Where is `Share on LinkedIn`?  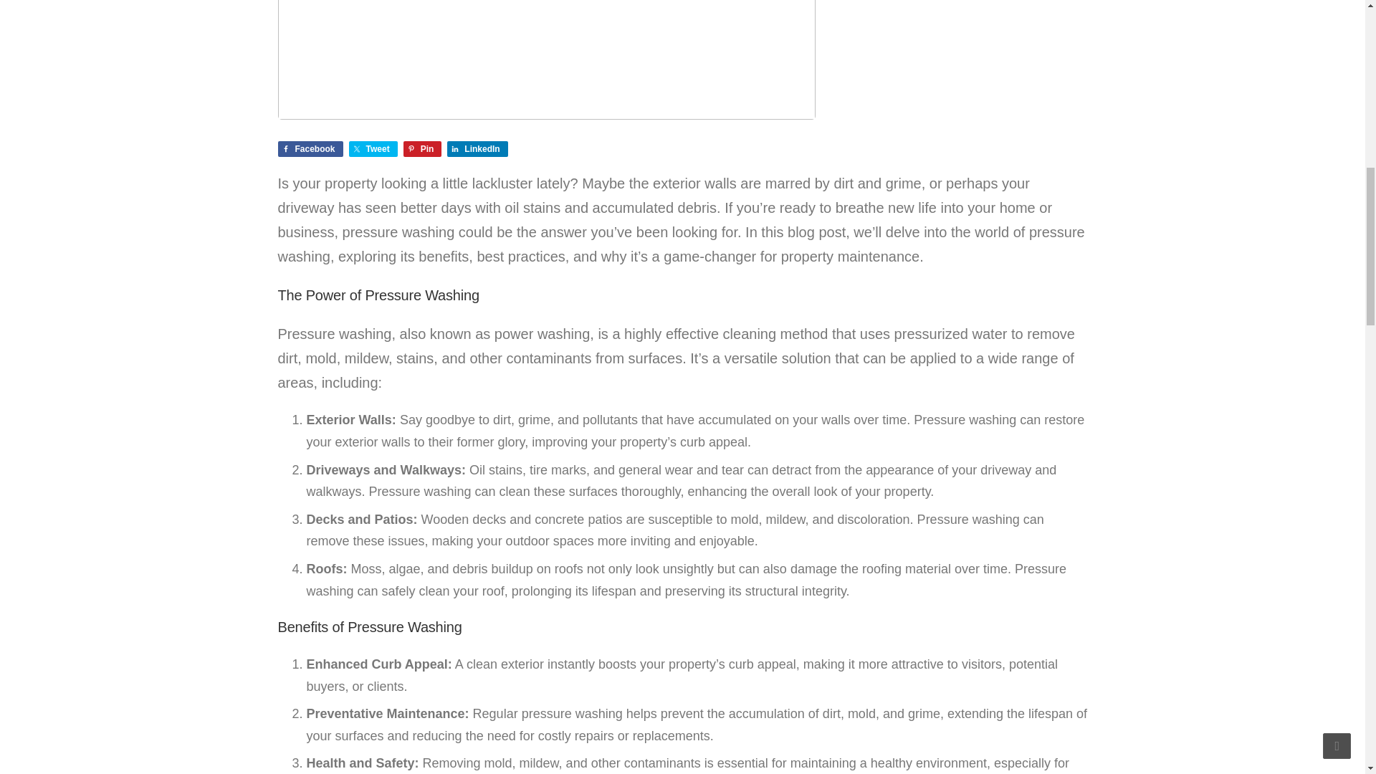 Share on LinkedIn is located at coordinates (477, 149).